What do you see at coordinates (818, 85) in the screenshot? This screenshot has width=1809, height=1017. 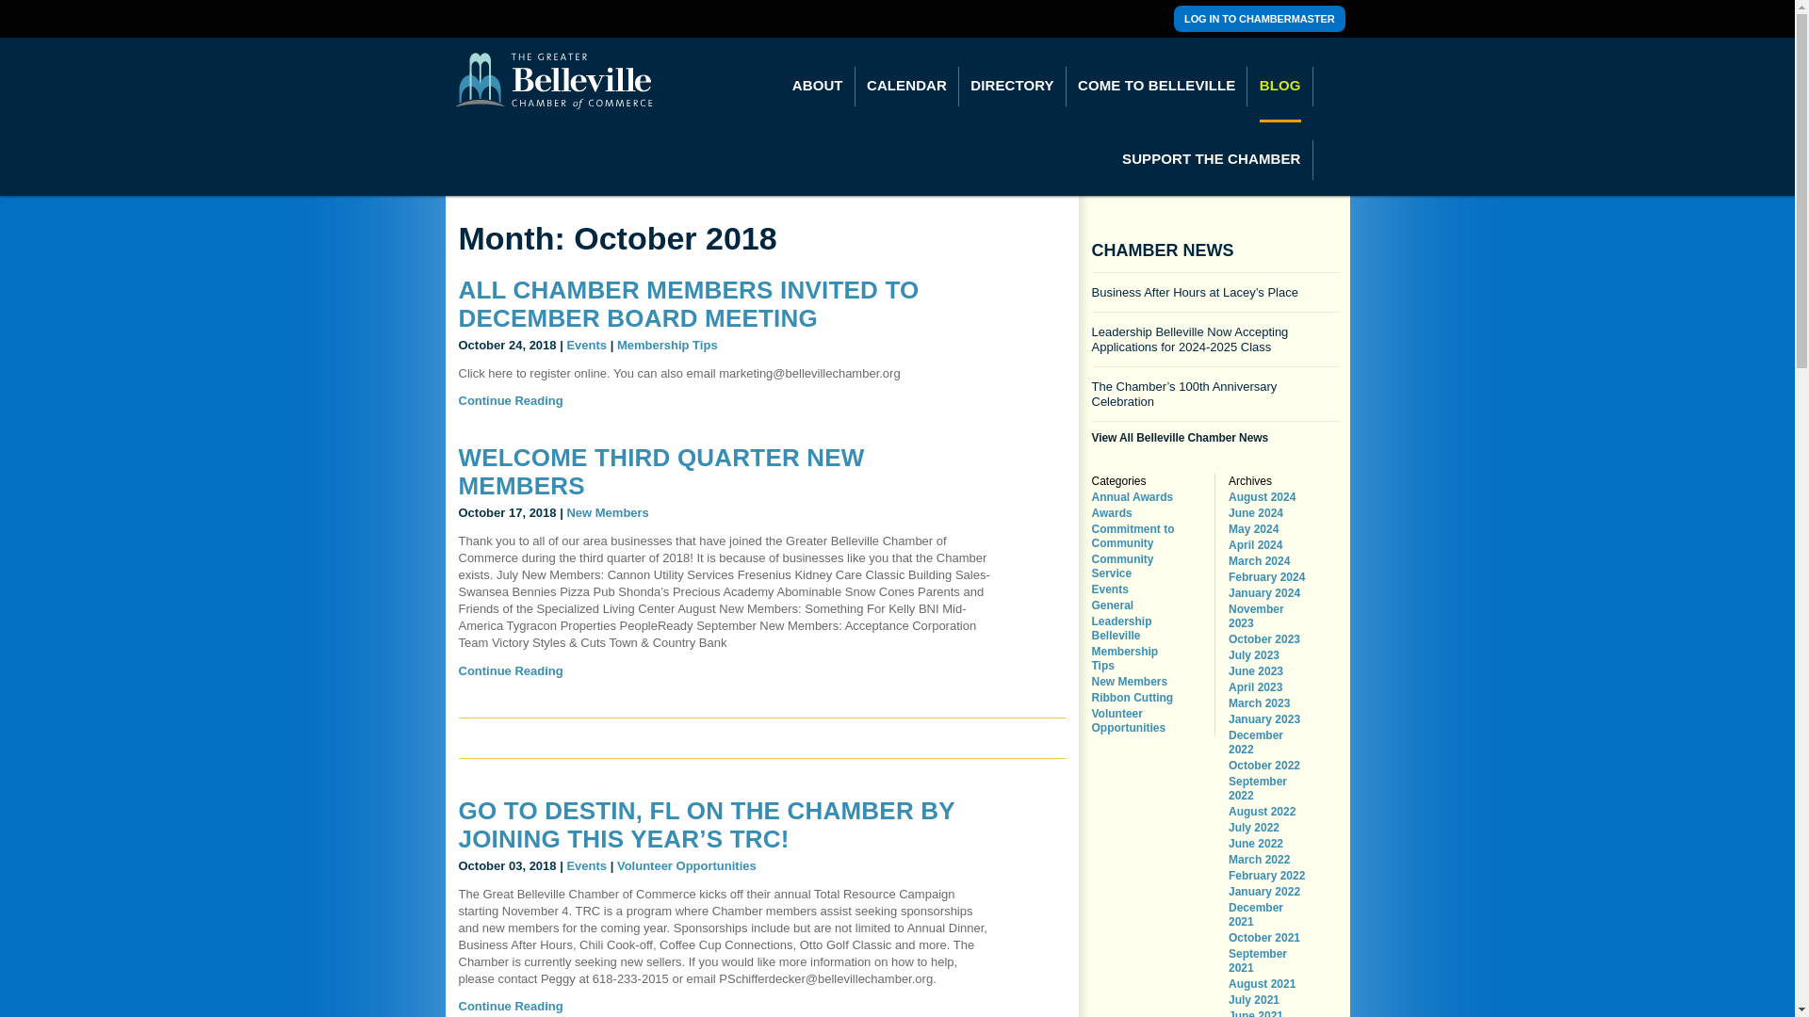 I see `ABOUT` at bounding box center [818, 85].